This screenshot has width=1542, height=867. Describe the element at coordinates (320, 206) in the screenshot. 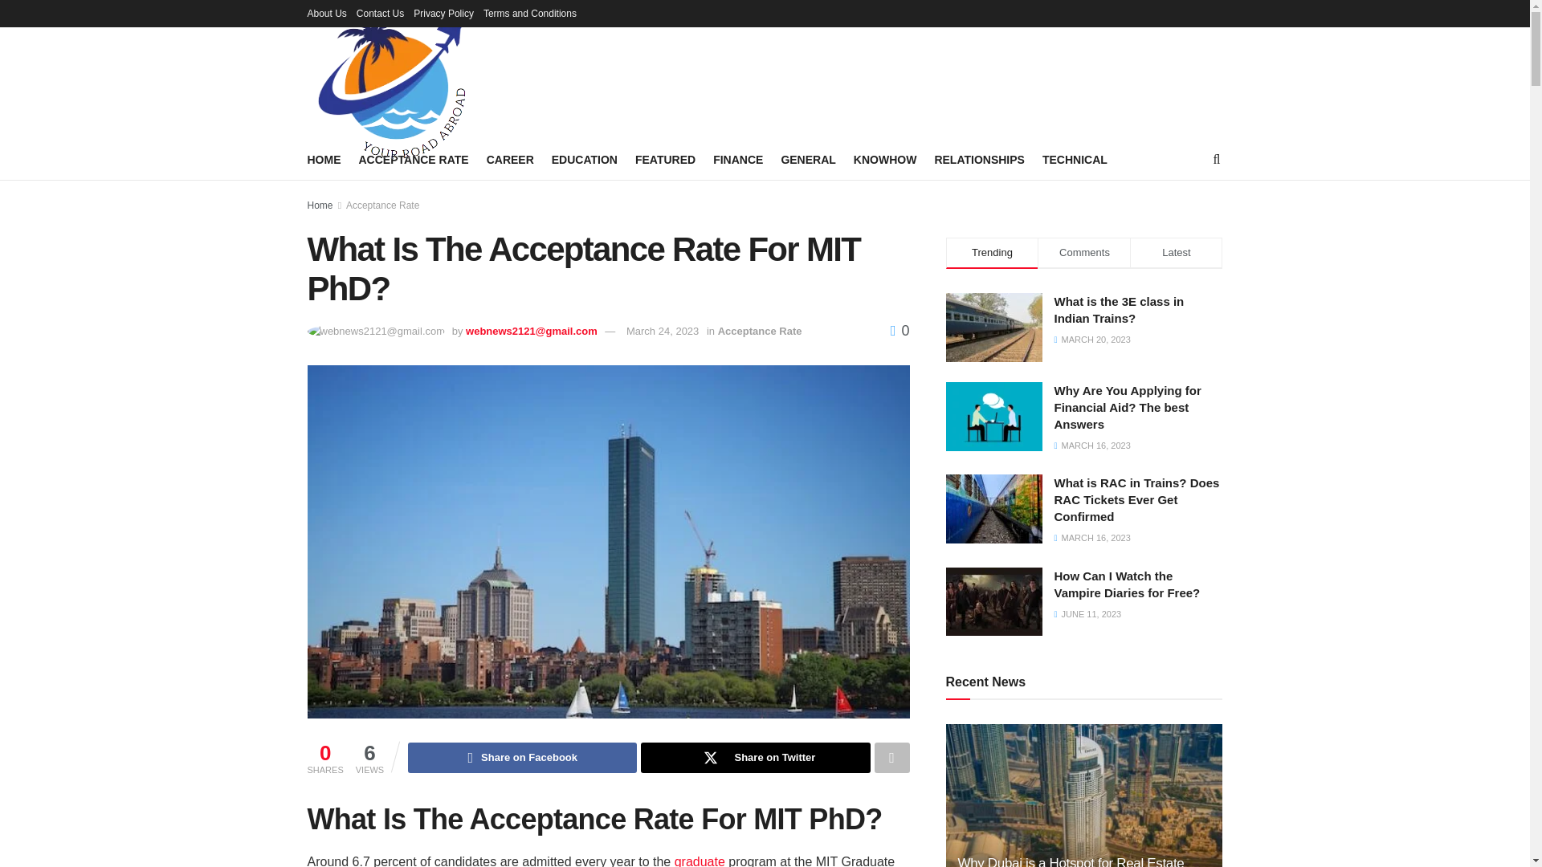

I see `Home` at that location.